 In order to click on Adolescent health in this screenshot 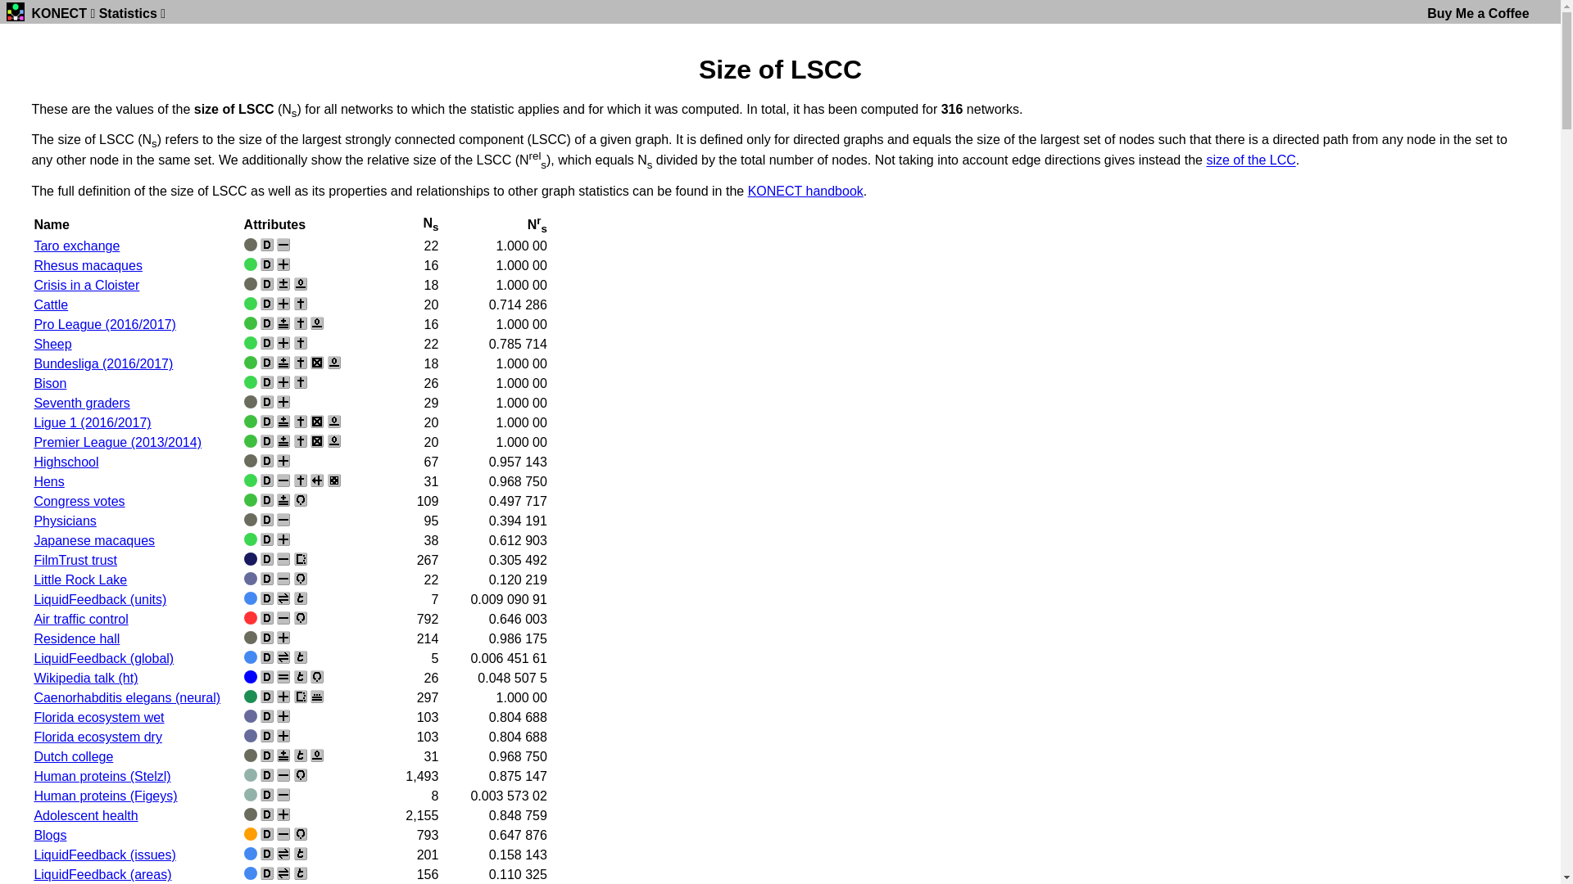, I will do `click(85, 815)`.